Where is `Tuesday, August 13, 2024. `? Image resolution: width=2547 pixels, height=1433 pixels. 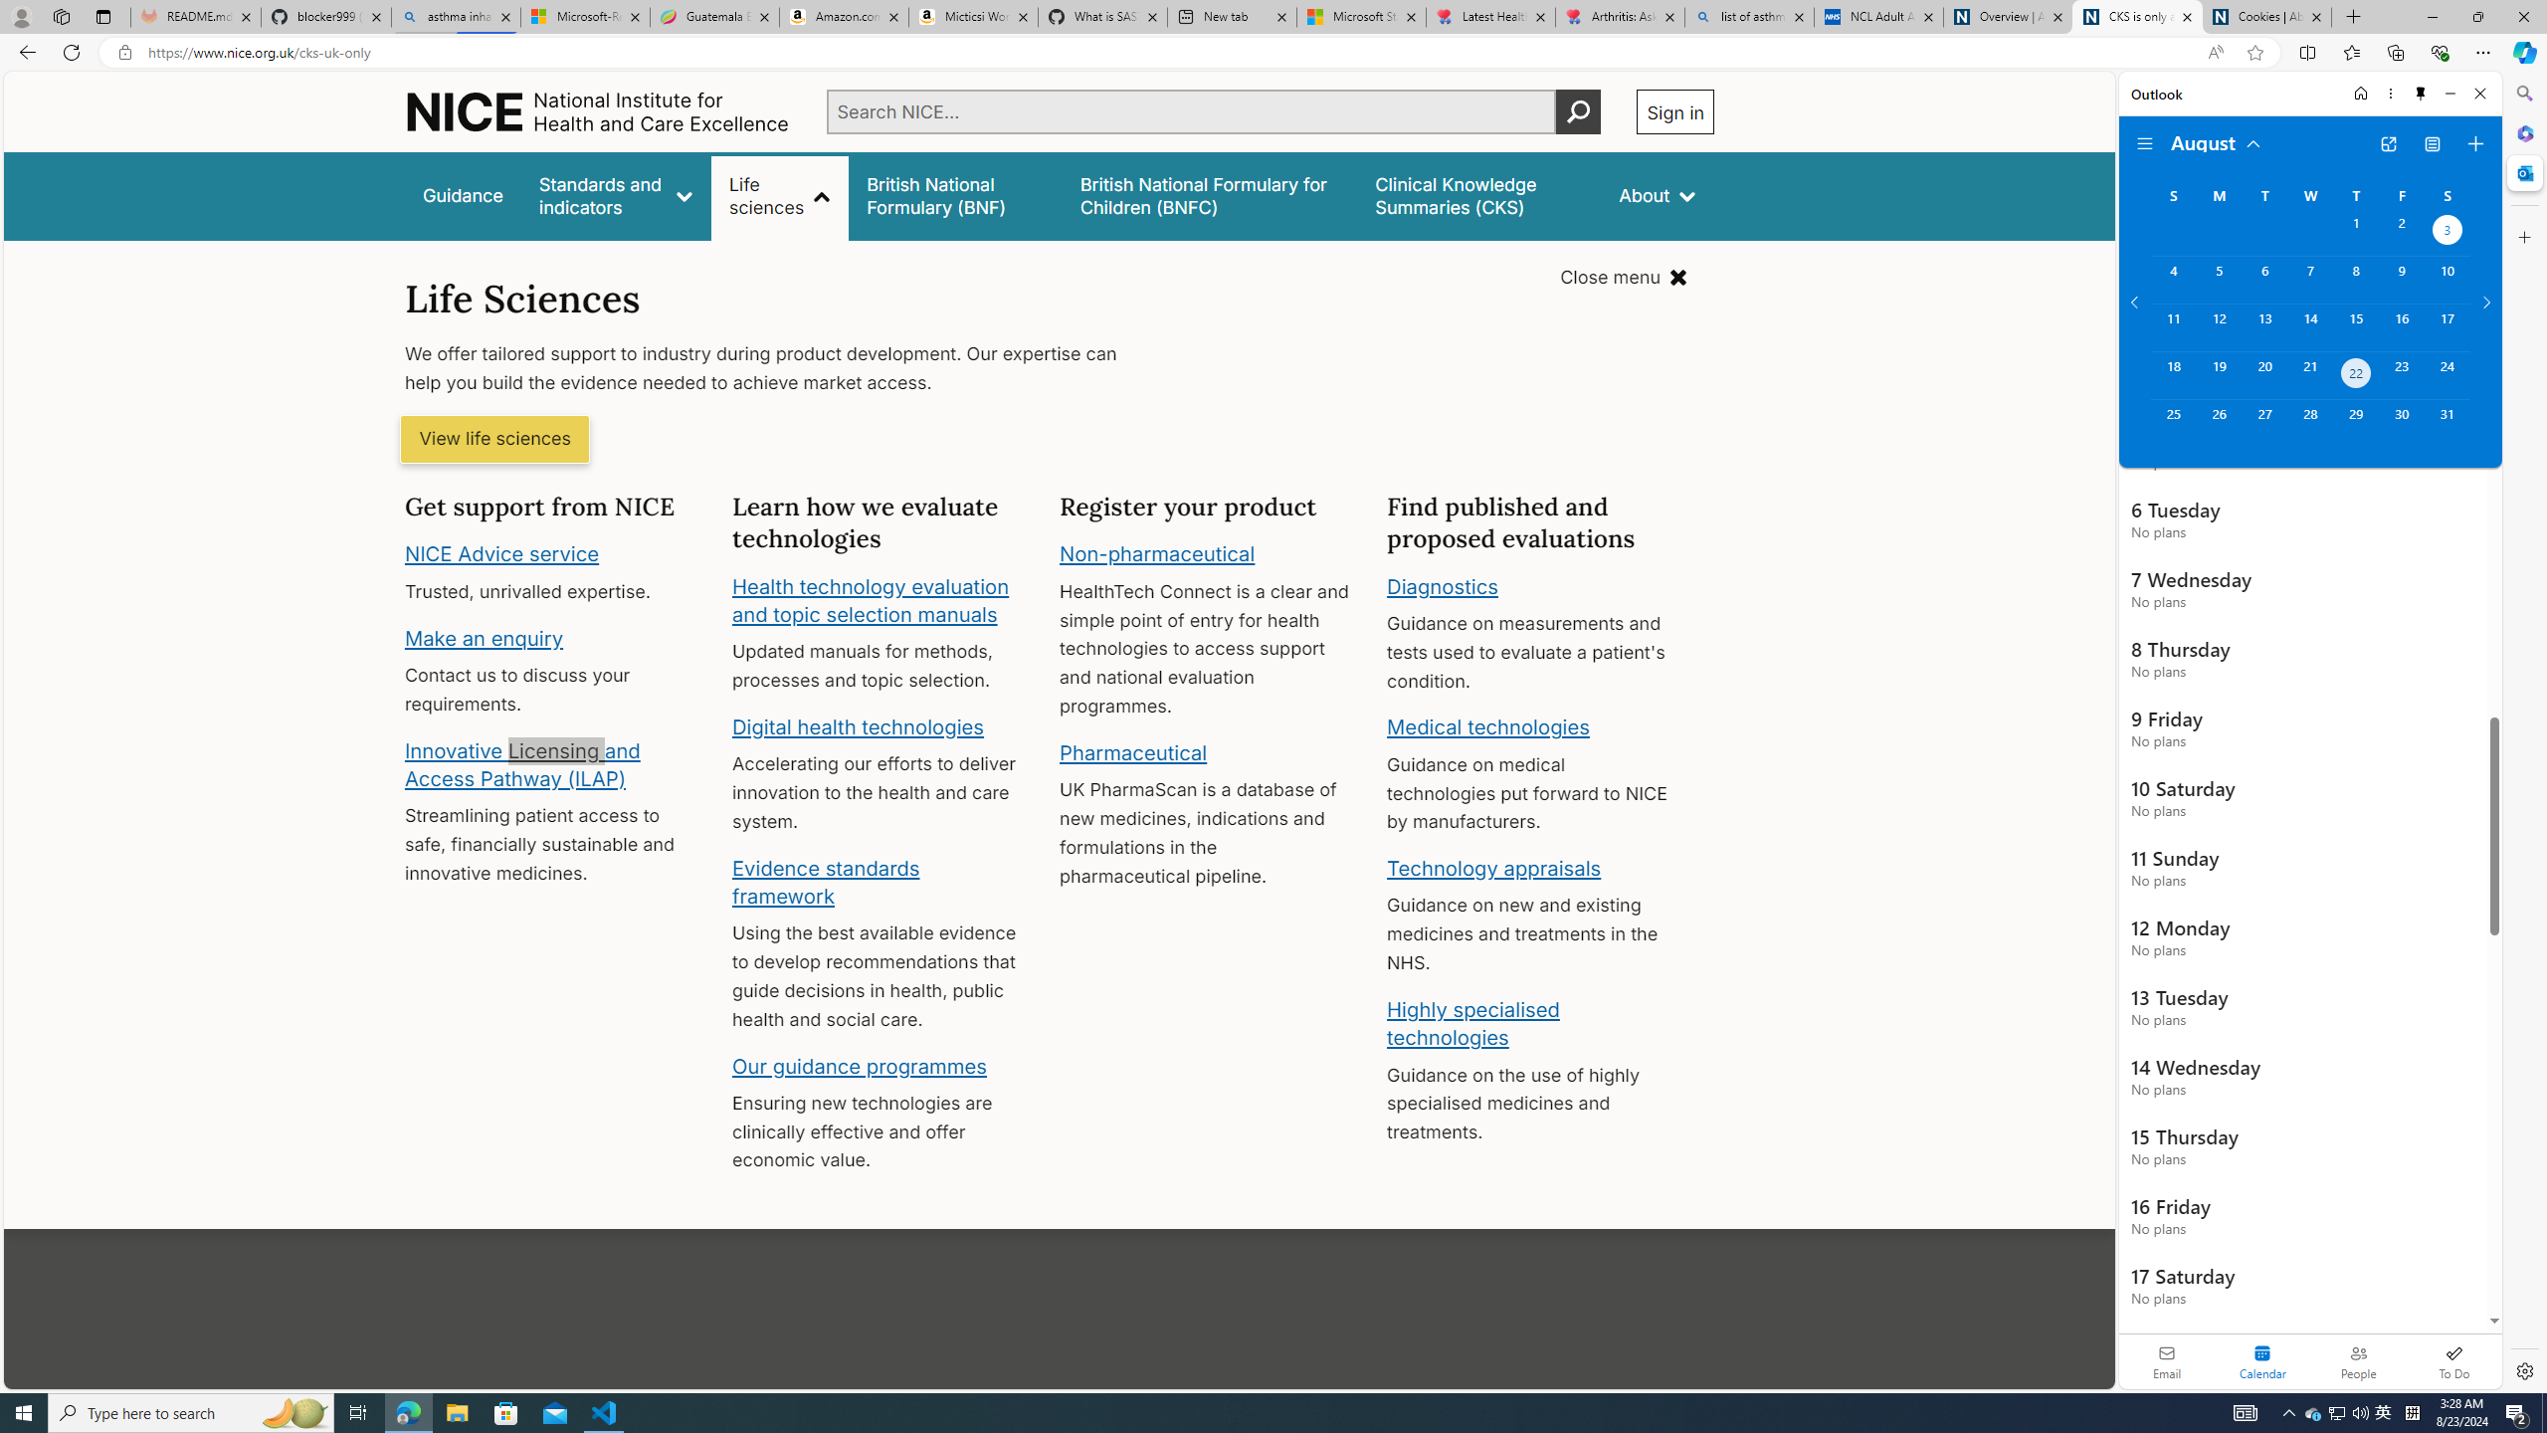 Tuesday, August 13, 2024.  is located at coordinates (2263, 326).